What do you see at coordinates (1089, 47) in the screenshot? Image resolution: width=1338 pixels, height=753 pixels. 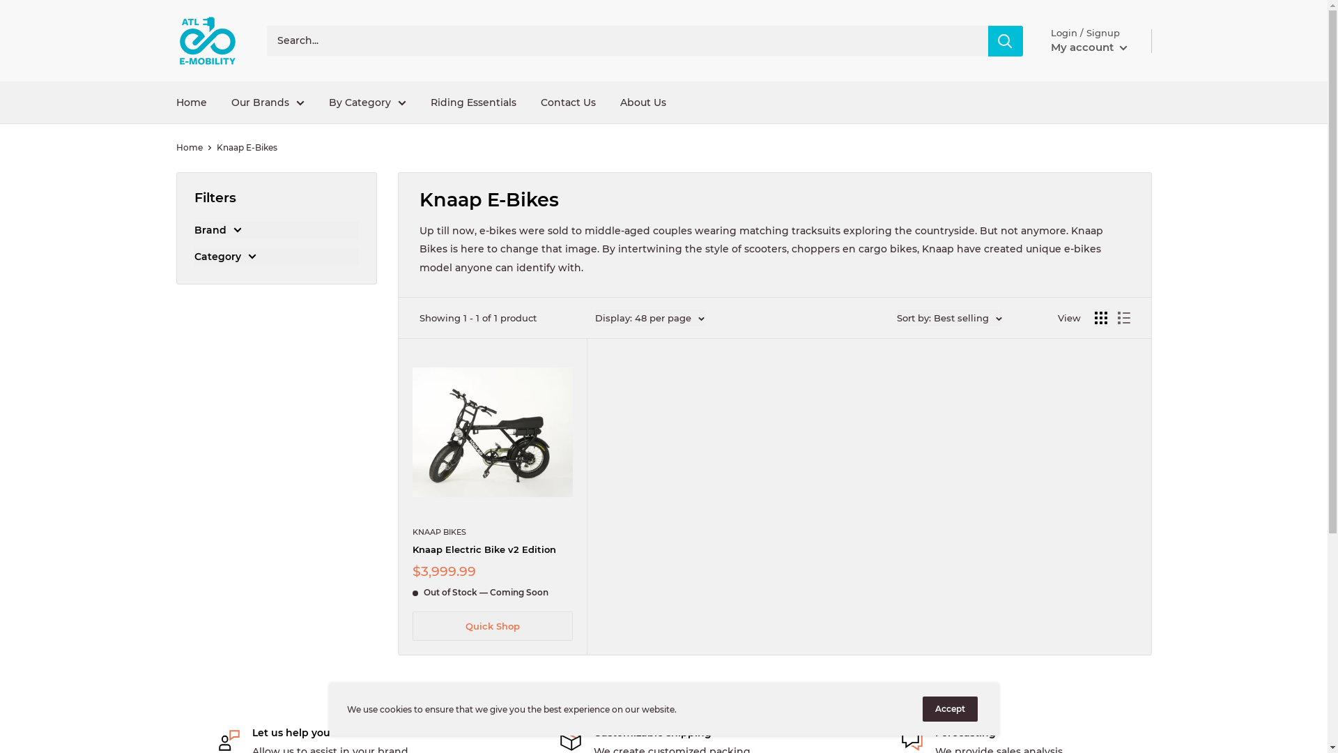 I see `My account` at bounding box center [1089, 47].